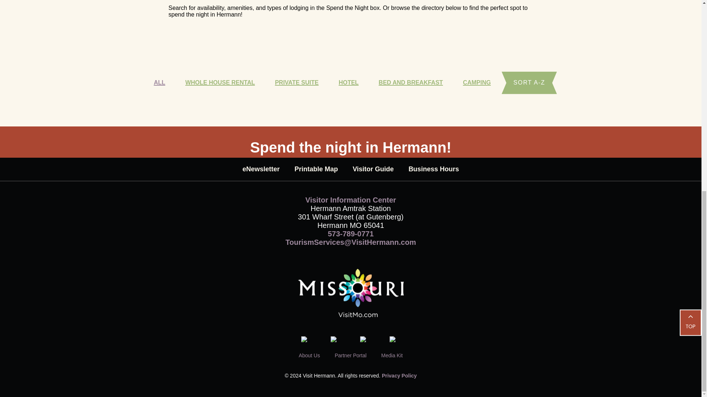 The width and height of the screenshot is (707, 397). What do you see at coordinates (220, 83) in the screenshot?
I see `WHOLE HOUSE RENTAL` at bounding box center [220, 83].